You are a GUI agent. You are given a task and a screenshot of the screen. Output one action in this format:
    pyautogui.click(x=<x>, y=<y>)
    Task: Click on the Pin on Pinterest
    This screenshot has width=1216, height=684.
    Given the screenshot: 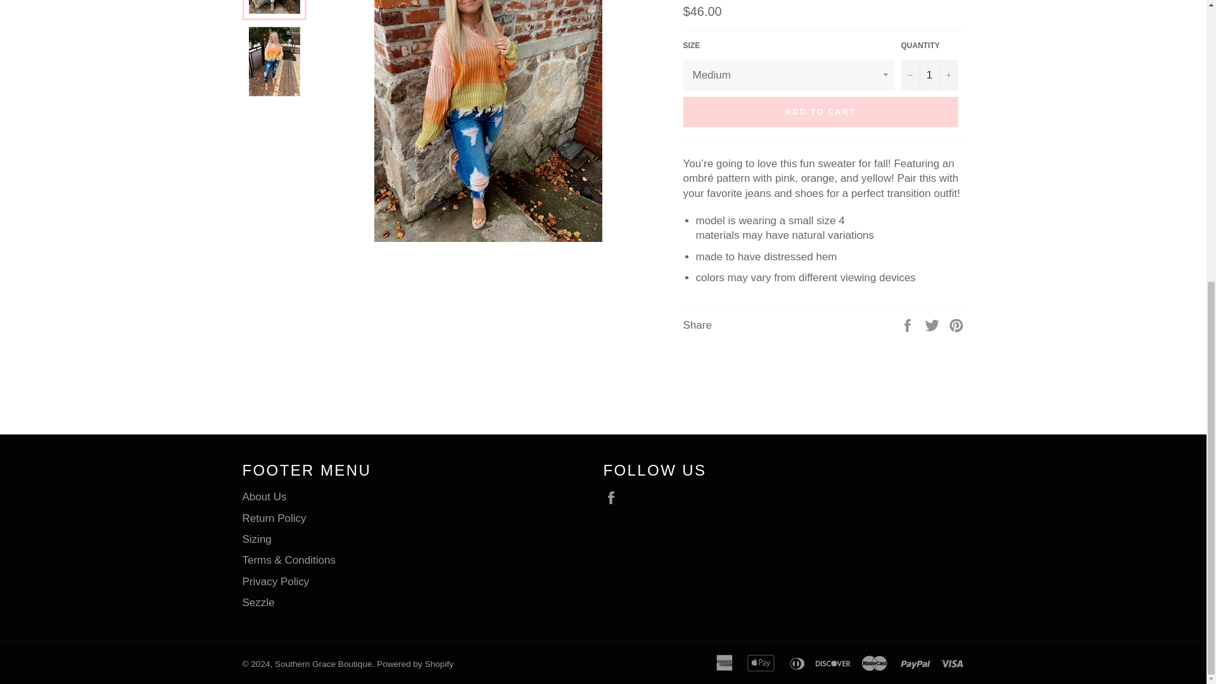 What is the action you would take?
    pyautogui.click(x=956, y=325)
    